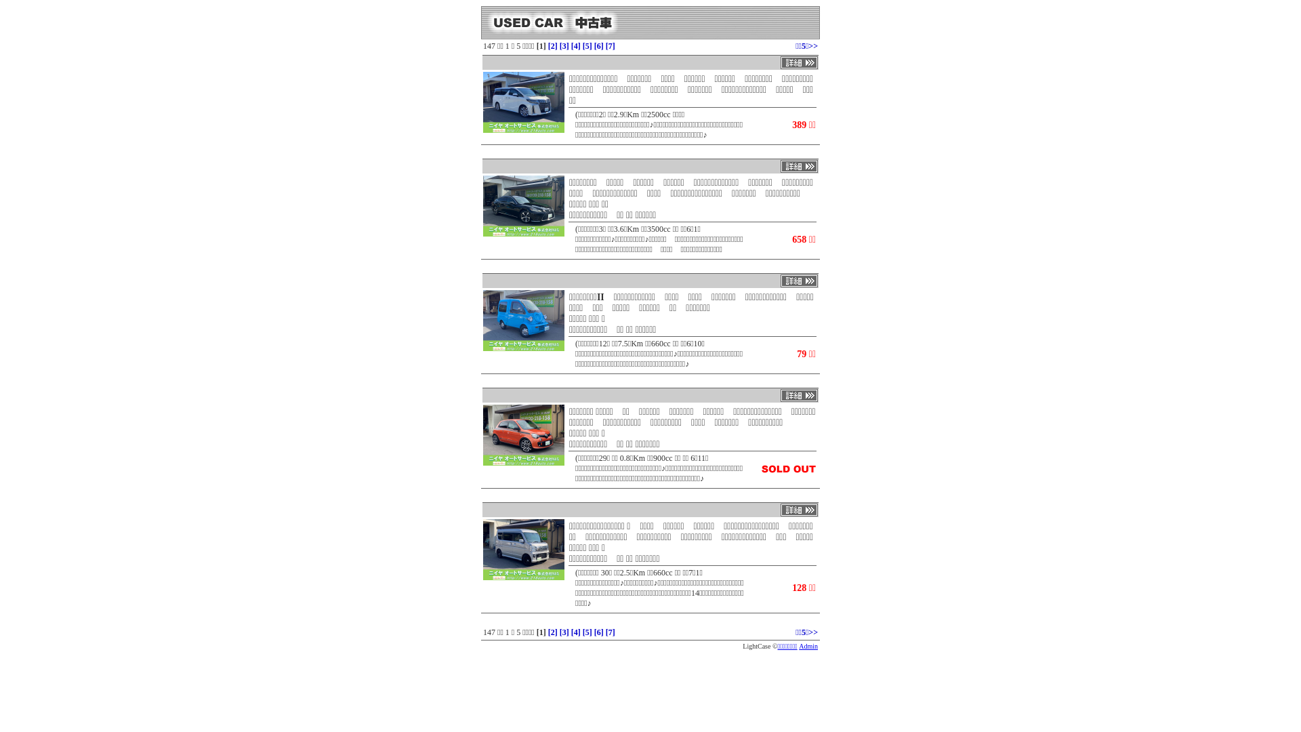  What do you see at coordinates (564, 632) in the screenshot?
I see `[3]` at bounding box center [564, 632].